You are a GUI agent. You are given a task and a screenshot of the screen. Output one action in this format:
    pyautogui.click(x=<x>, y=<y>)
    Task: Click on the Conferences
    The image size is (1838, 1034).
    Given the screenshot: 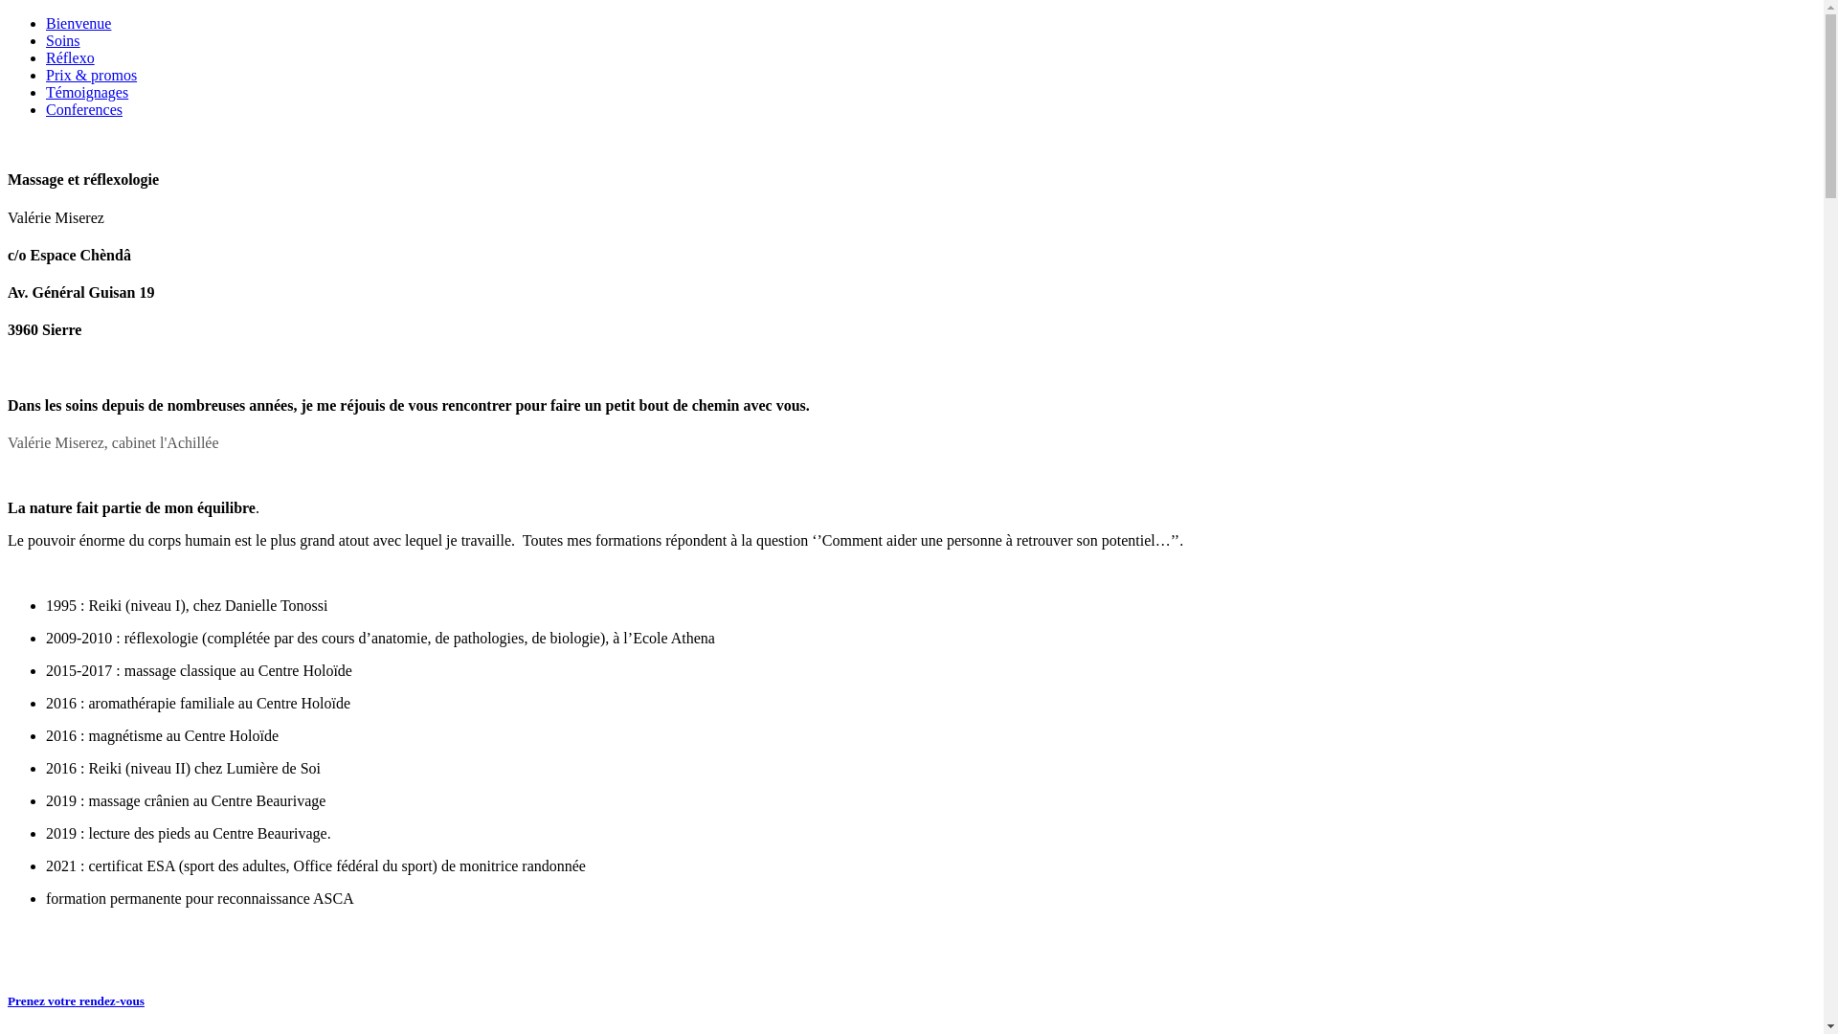 What is the action you would take?
    pyautogui.click(x=84, y=109)
    